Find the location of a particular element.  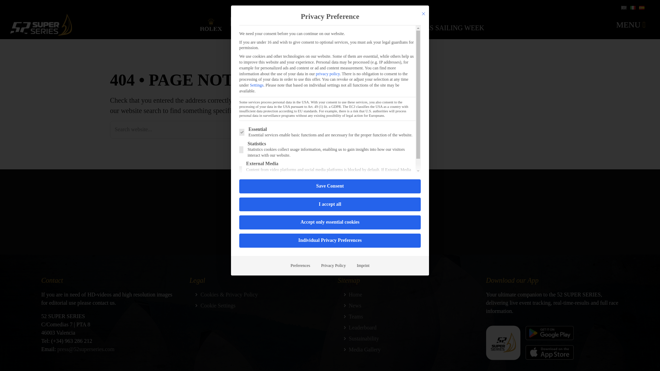

Preferences is located at coordinates (300, 266).